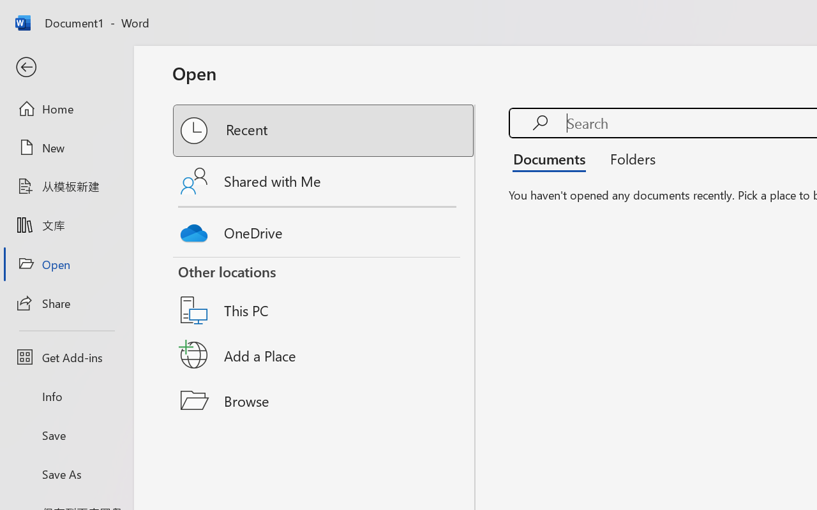  I want to click on This PC, so click(324, 294).